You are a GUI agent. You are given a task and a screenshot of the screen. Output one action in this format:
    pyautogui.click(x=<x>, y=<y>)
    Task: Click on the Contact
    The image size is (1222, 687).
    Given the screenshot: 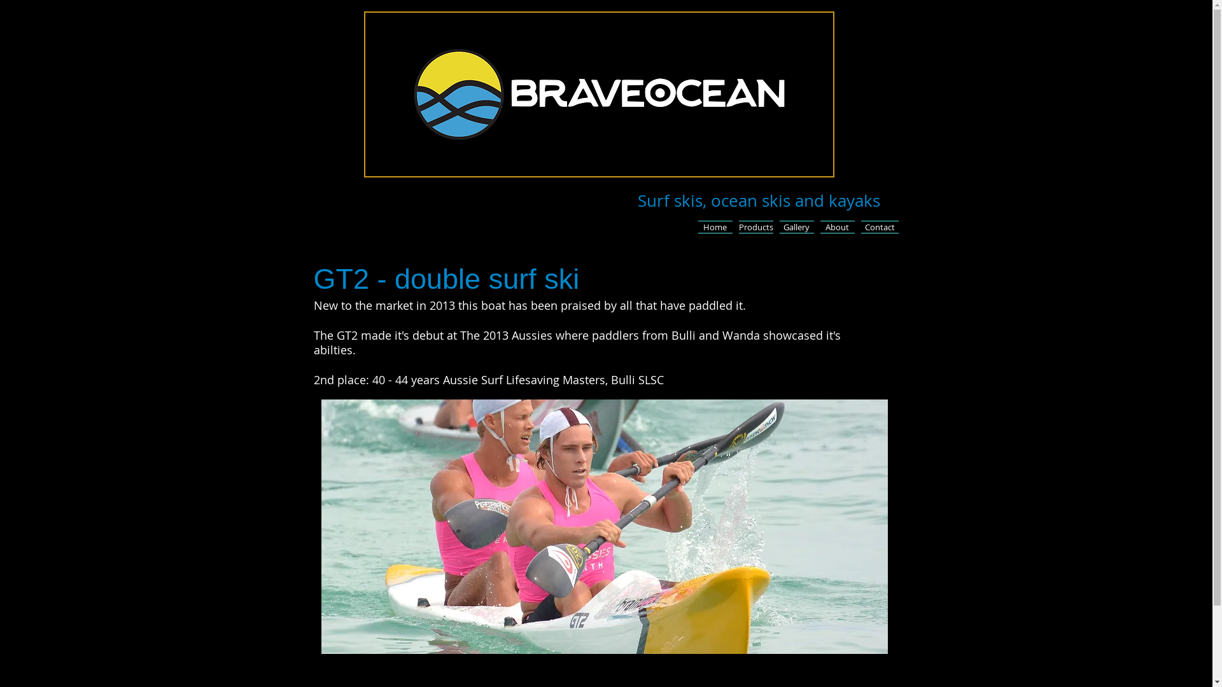 What is the action you would take?
    pyautogui.click(x=878, y=227)
    